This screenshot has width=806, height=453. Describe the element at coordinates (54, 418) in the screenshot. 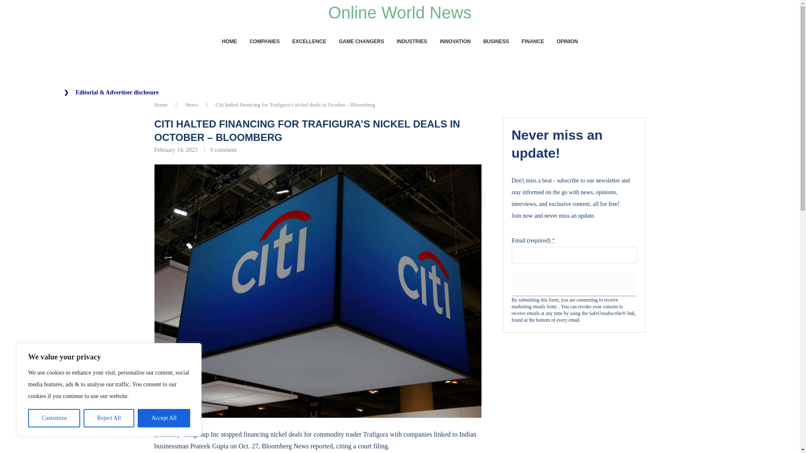

I see `Customize` at that location.